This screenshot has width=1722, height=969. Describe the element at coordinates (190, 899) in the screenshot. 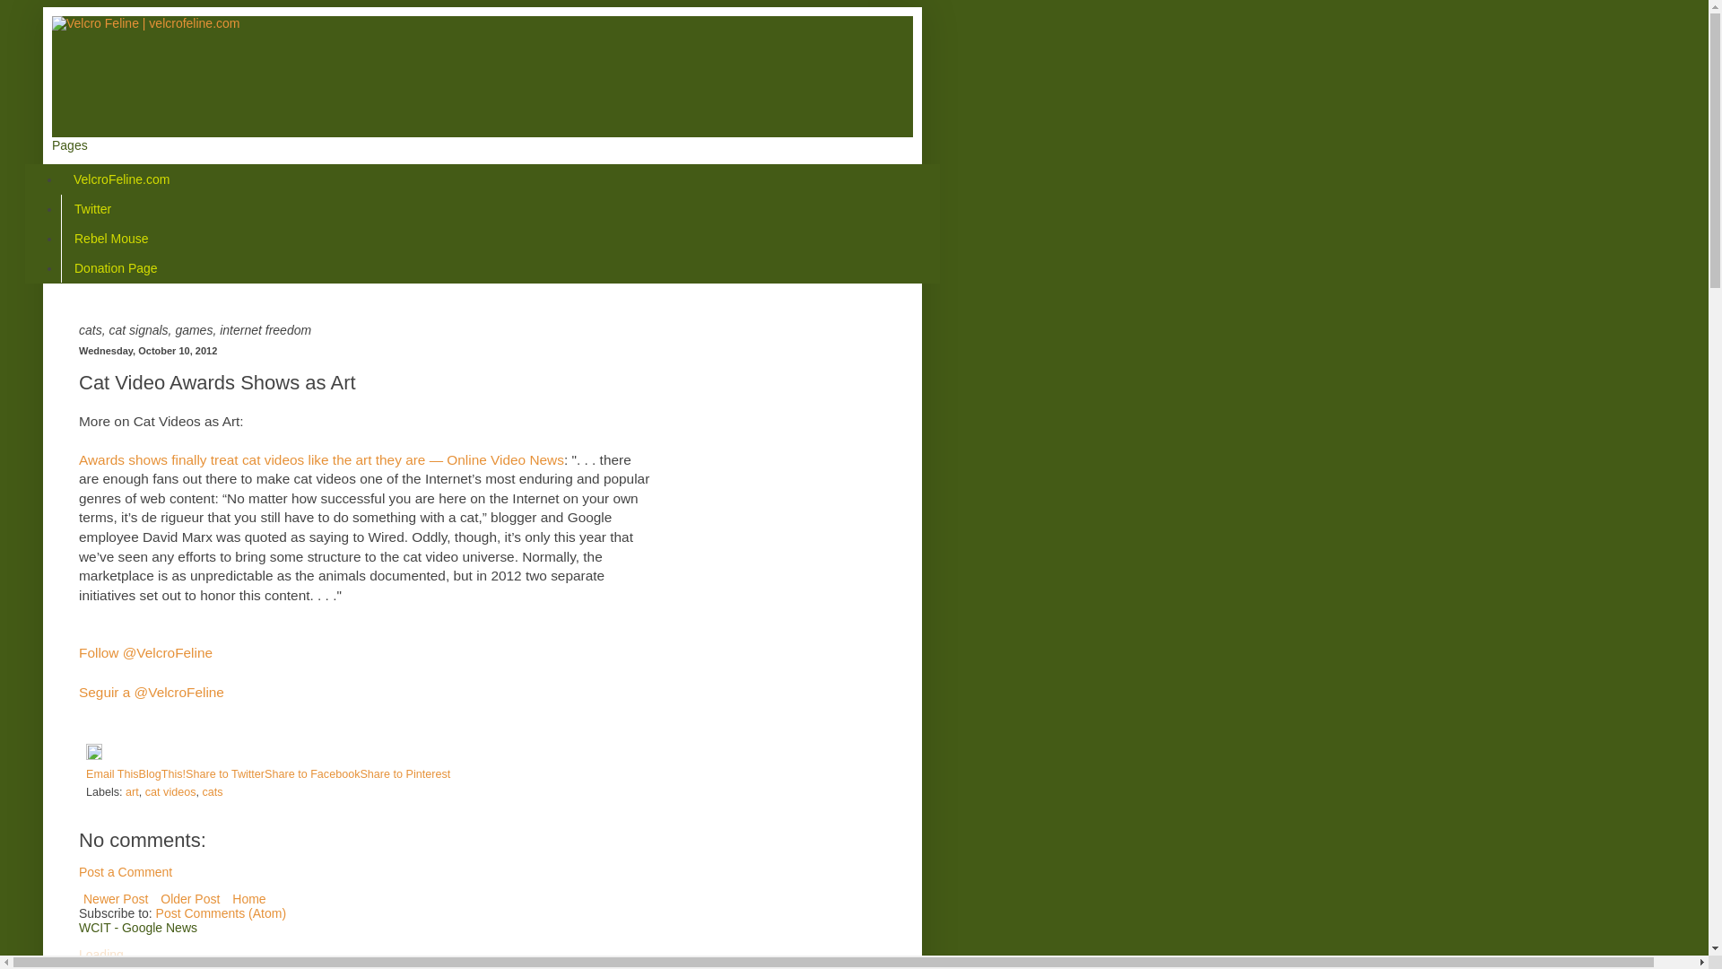

I see `Older Post` at that location.